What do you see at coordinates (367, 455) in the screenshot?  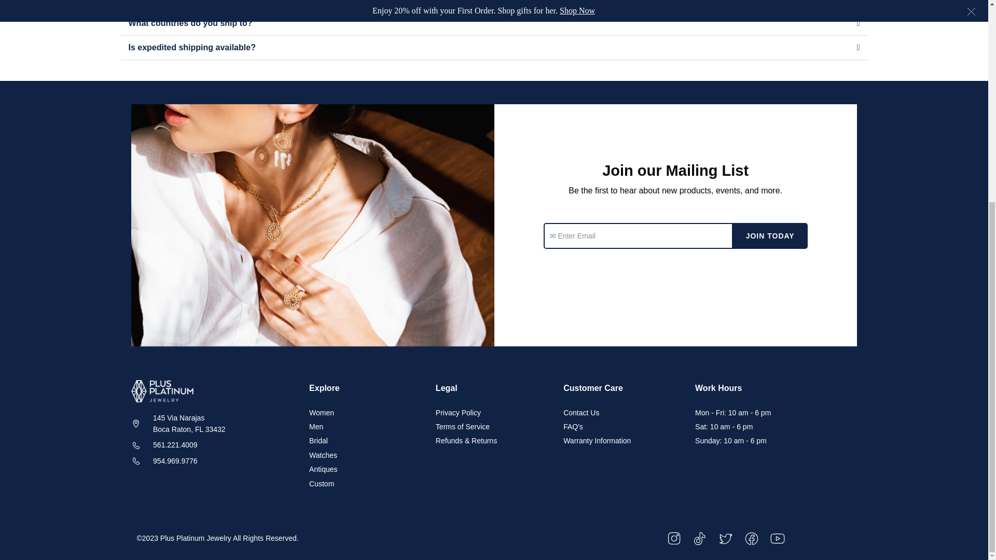 I see `Watches` at bounding box center [367, 455].